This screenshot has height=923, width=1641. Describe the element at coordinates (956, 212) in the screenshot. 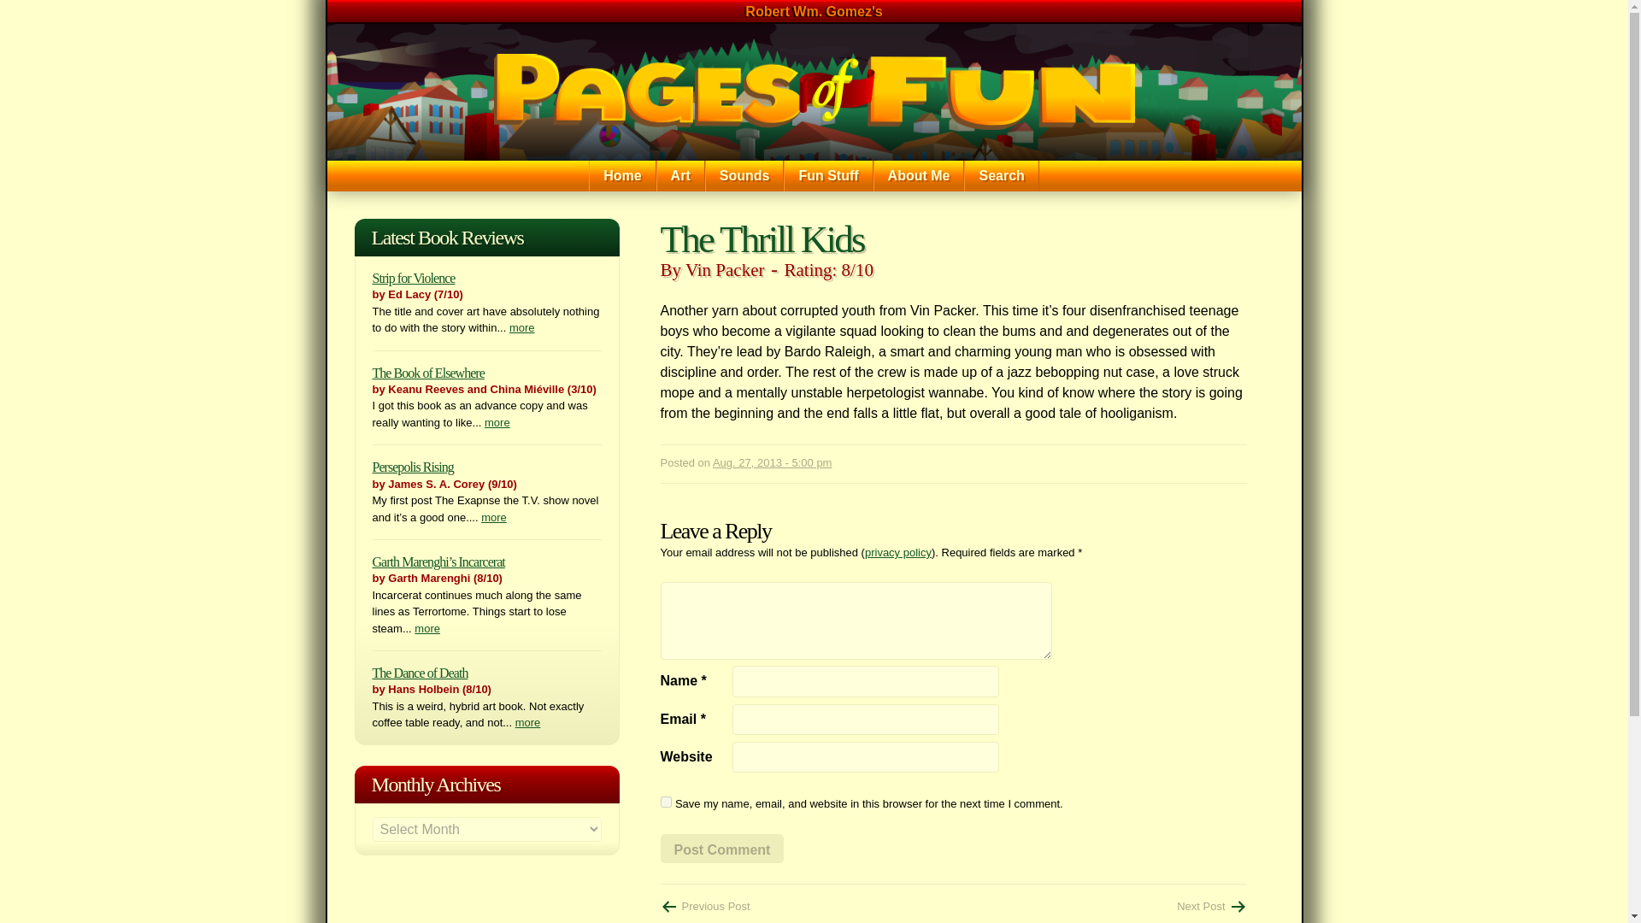

I see `The Exciting Sounds of a Compaq P133` at that location.